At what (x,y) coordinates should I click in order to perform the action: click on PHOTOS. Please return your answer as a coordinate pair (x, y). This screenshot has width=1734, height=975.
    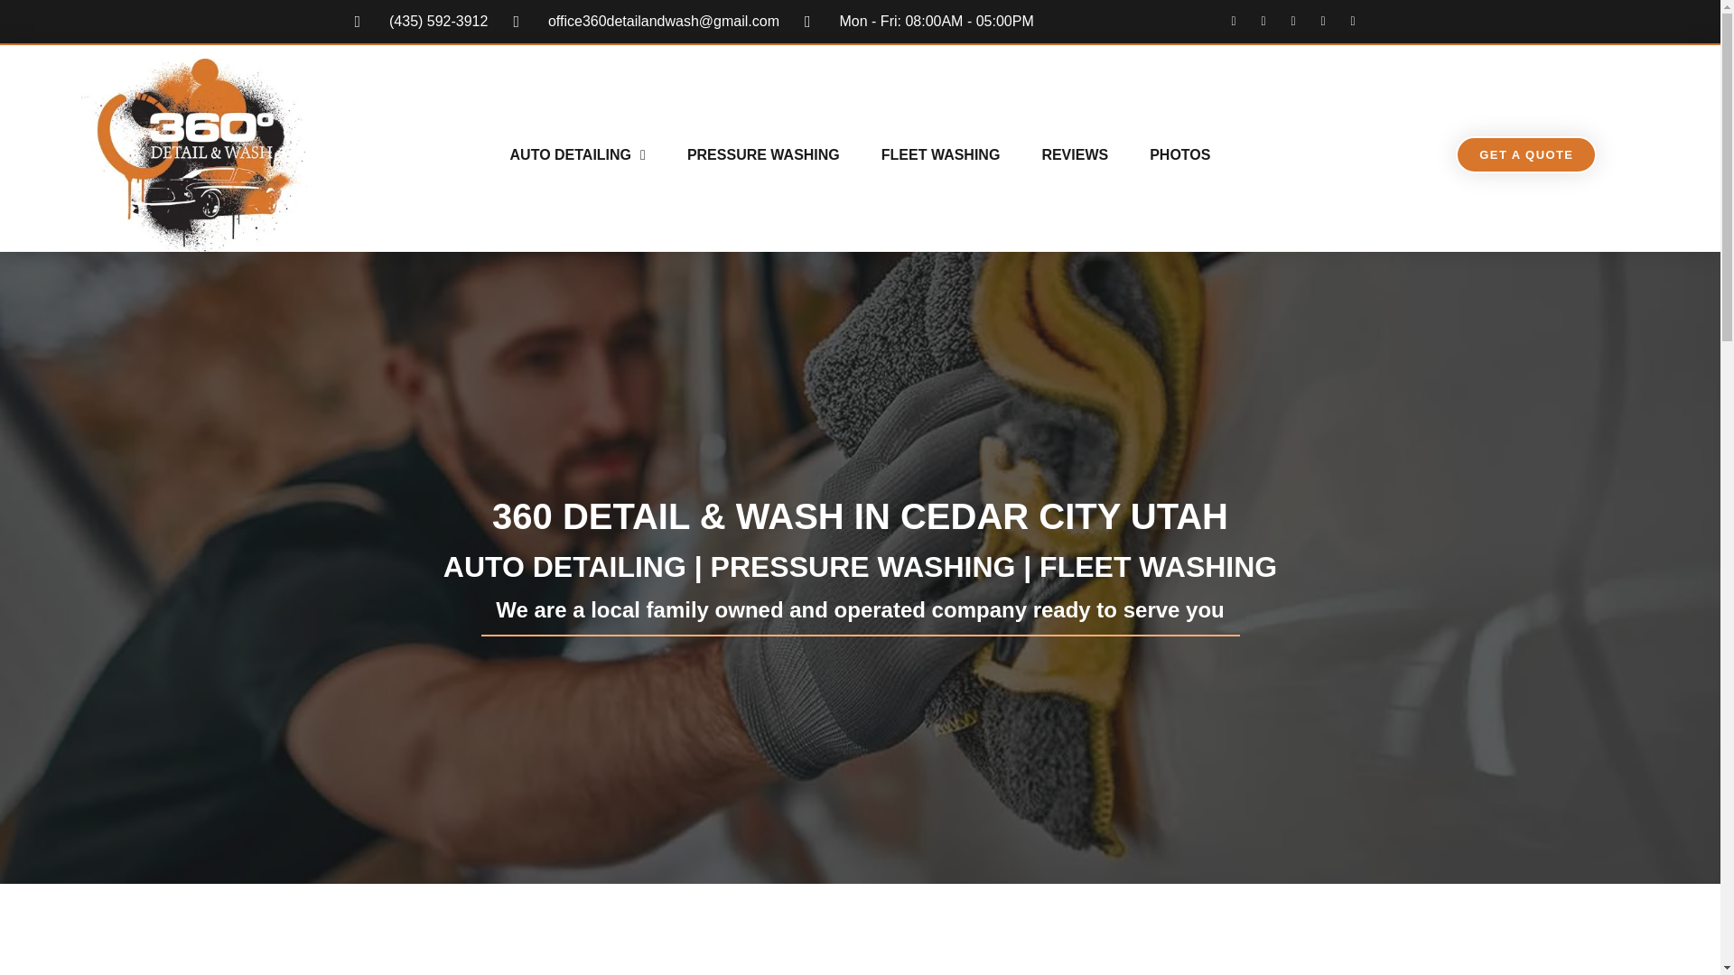
    Looking at the image, I should click on (1179, 155).